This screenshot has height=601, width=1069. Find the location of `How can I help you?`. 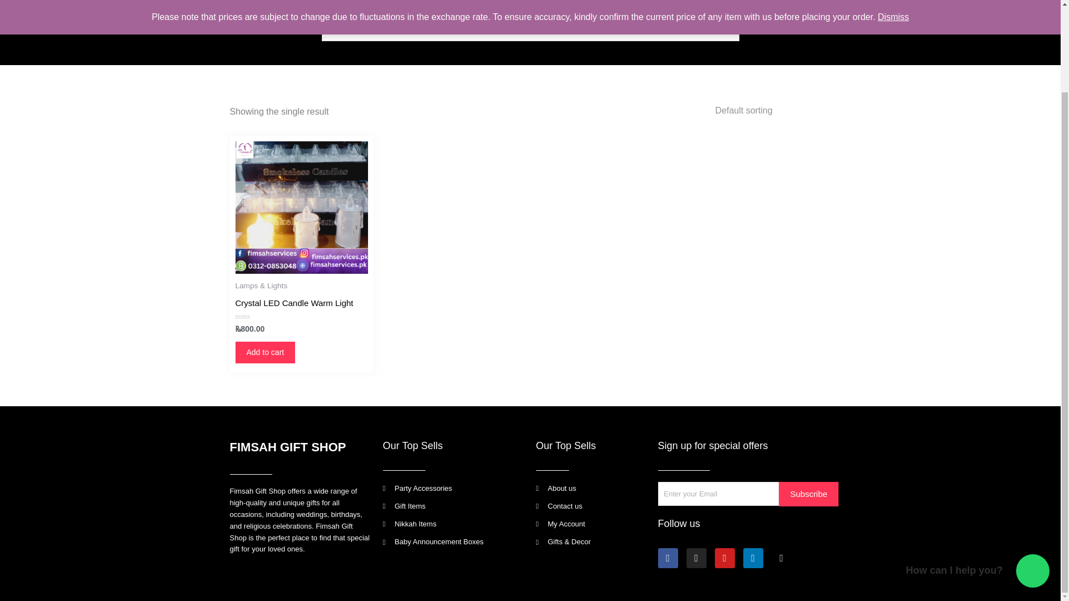

How can I help you? is located at coordinates (1033, 470).